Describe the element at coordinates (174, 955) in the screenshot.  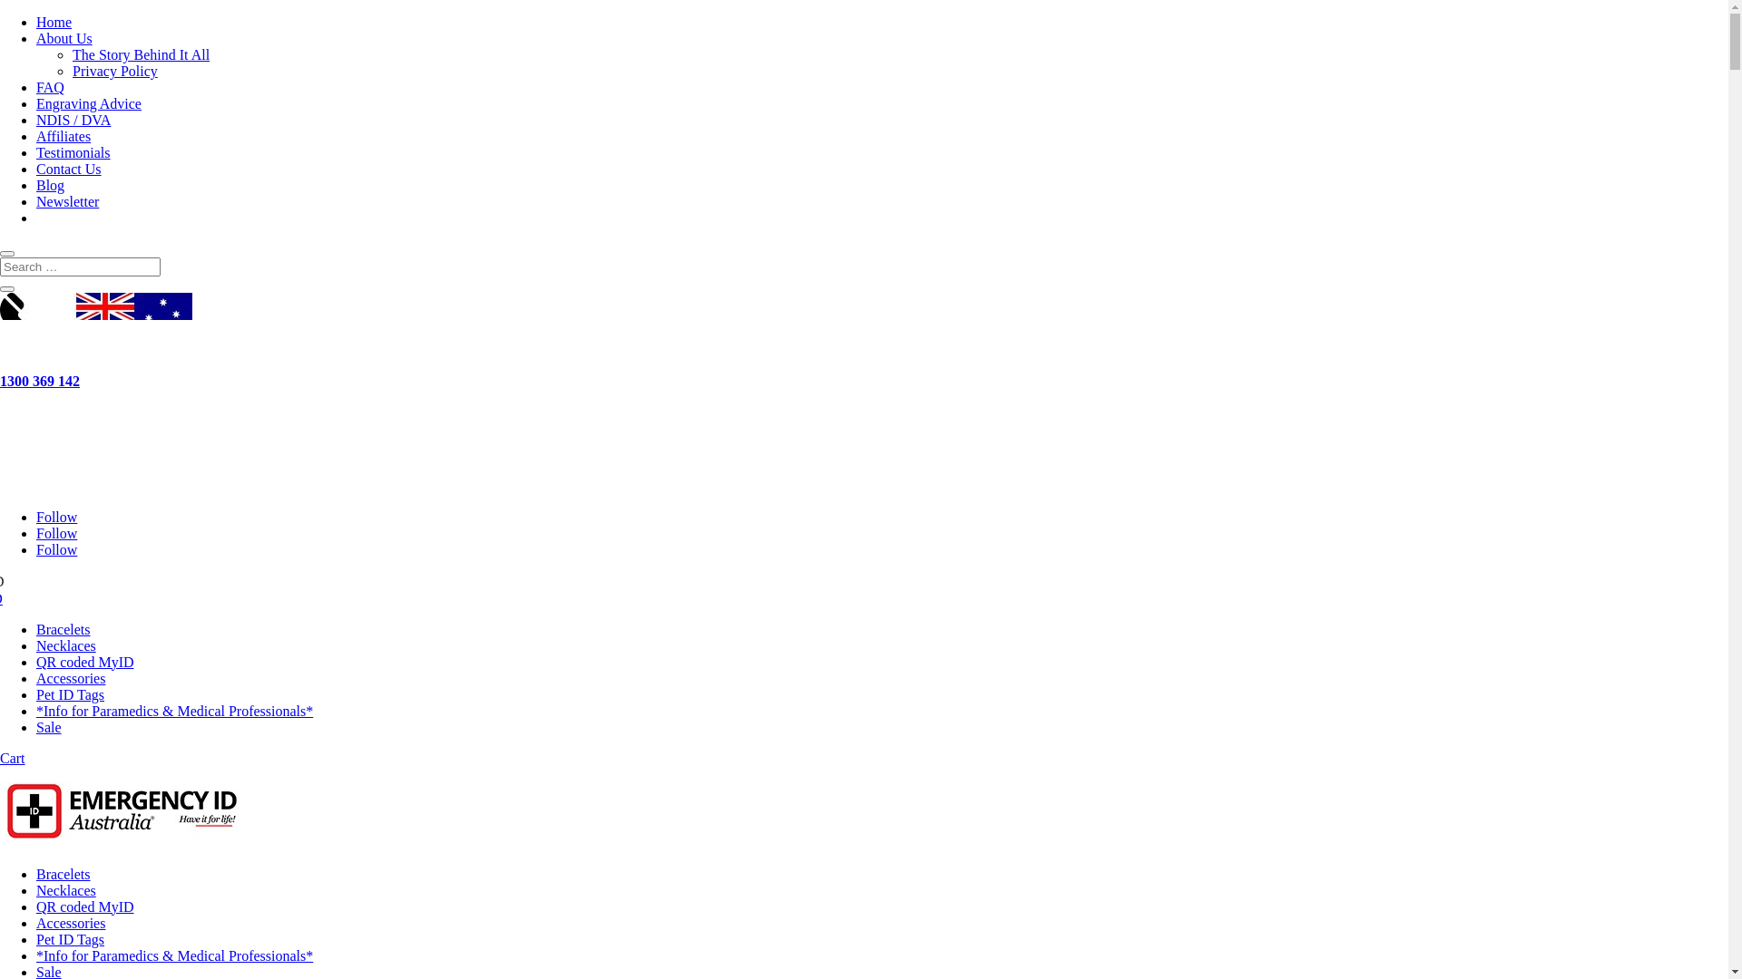
I see `*Info for Paramedics & Medical Professionals*` at that location.